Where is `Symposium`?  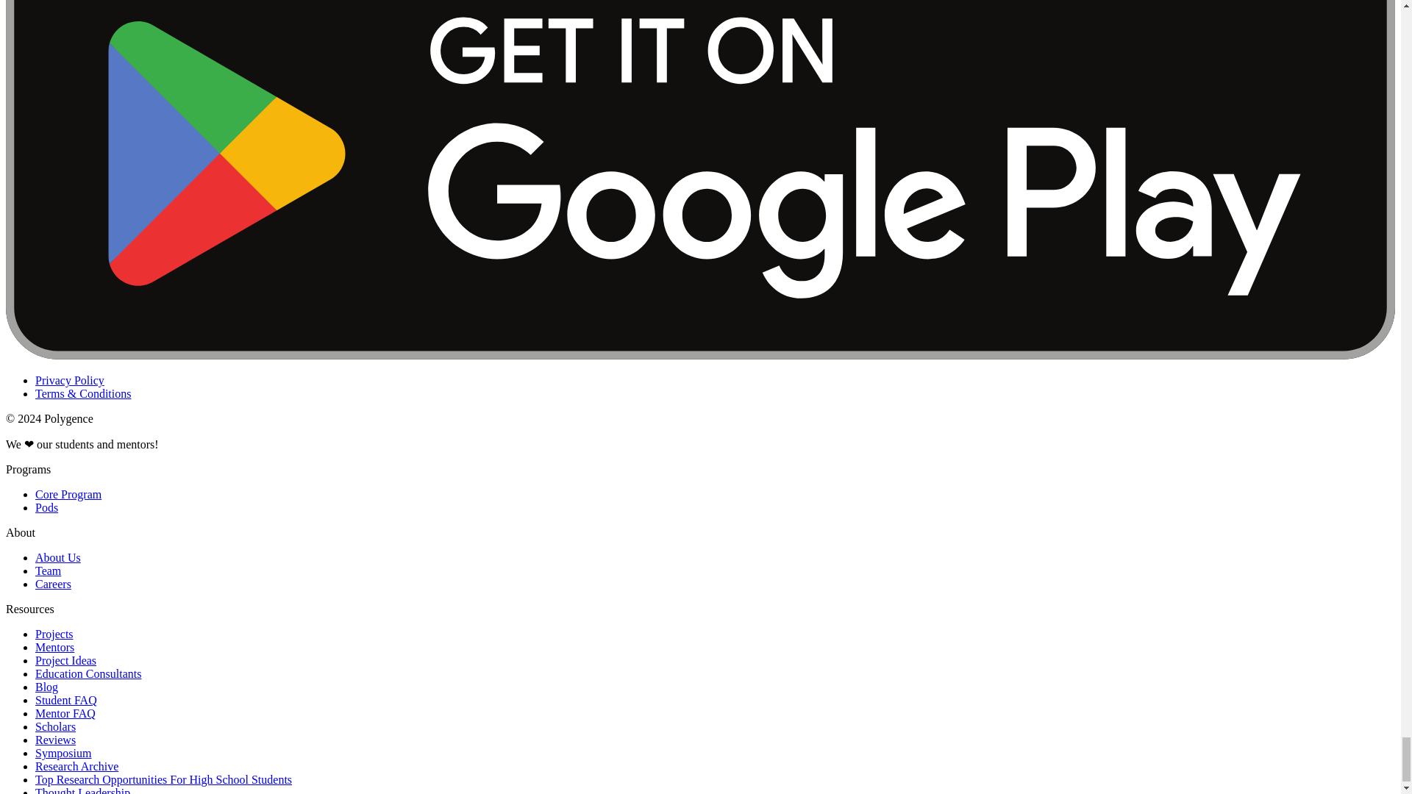
Symposium is located at coordinates (63, 753).